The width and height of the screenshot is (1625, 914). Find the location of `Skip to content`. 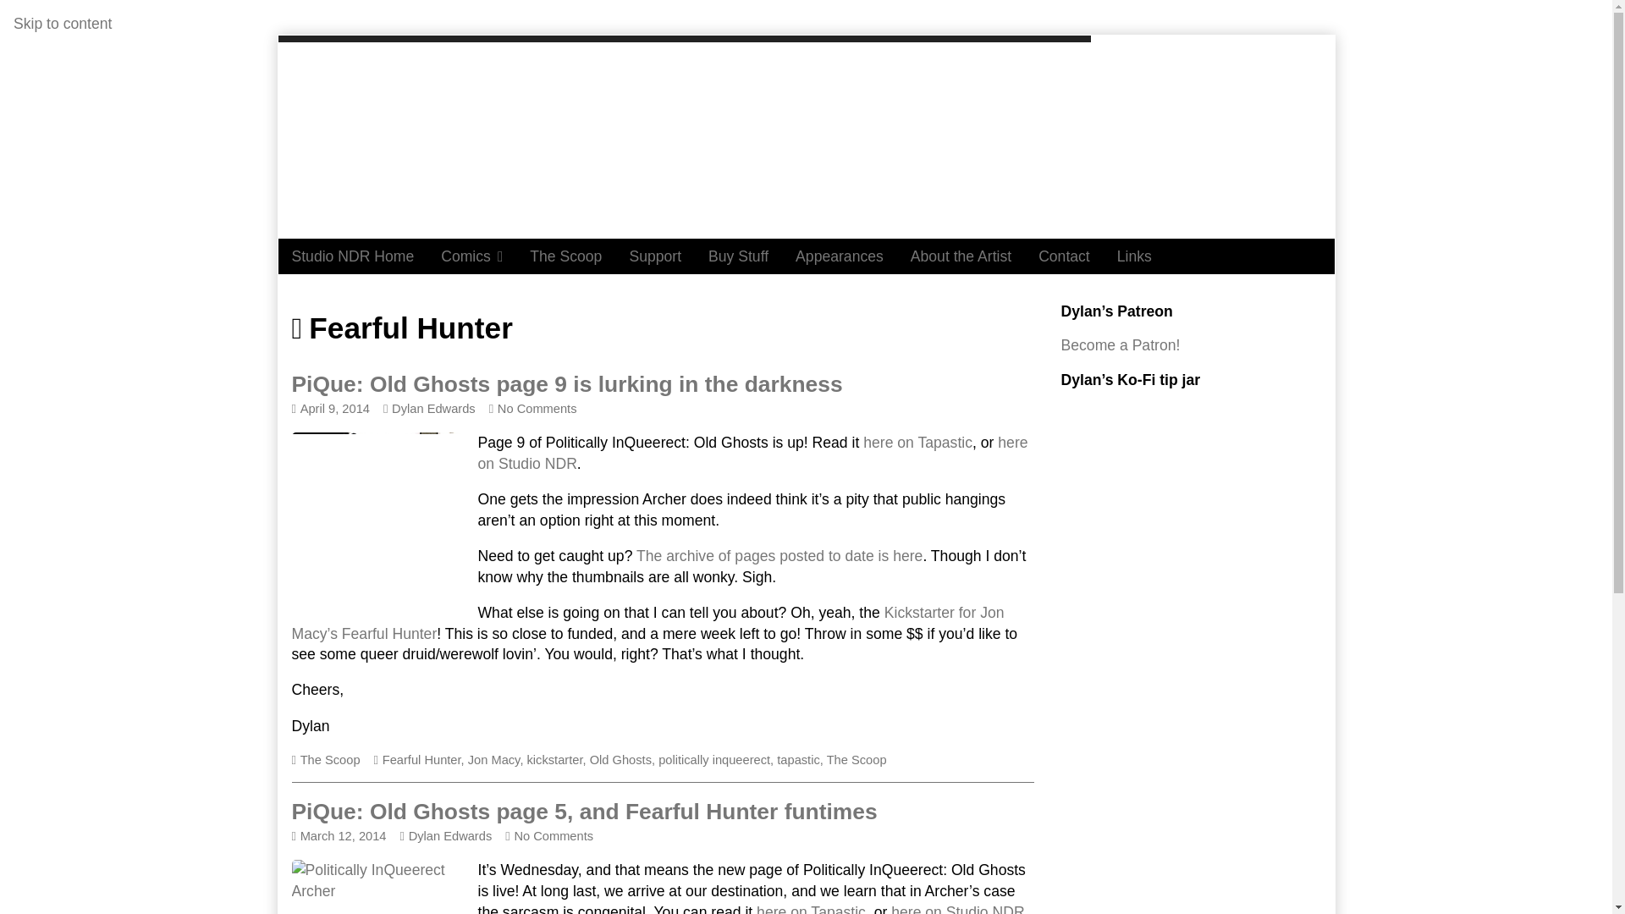

Skip to content is located at coordinates (63, 24).